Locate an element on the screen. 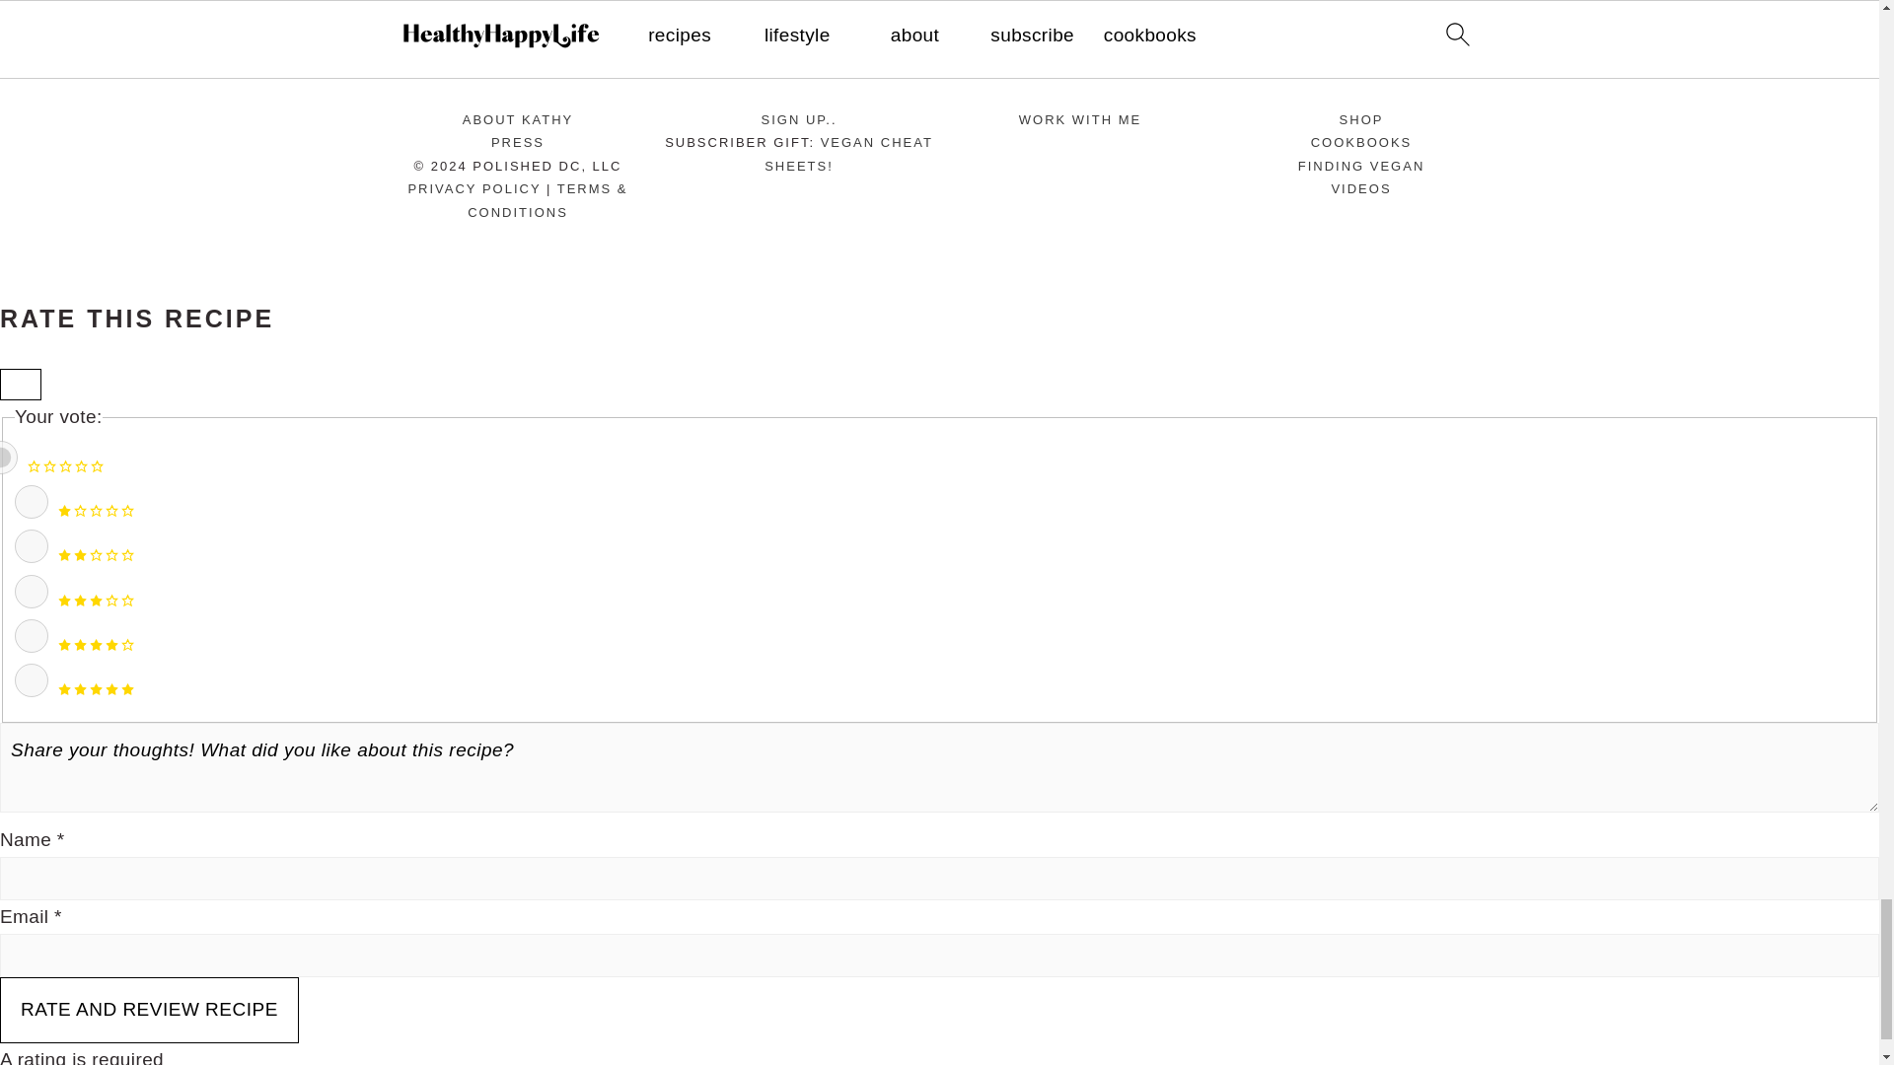  4 is located at coordinates (32, 635).